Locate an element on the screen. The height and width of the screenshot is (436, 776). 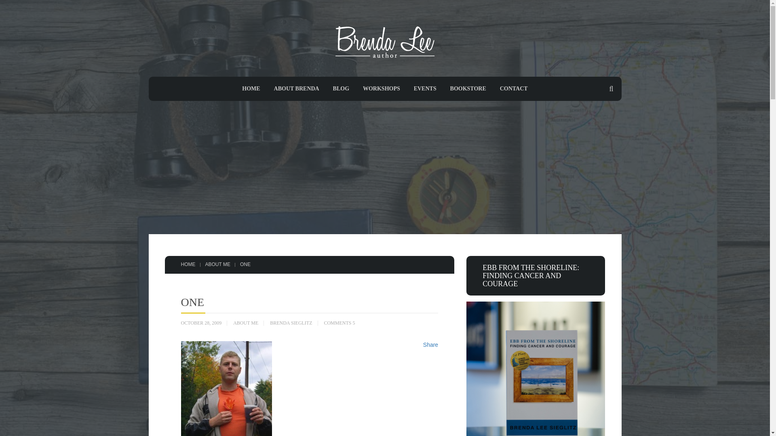
Posts by Brenda Sieglitz is located at coordinates (291, 323).